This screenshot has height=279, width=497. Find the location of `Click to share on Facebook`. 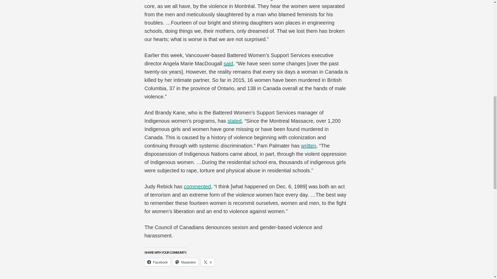

Click to share on Facebook is located at coordinates (157, 262).